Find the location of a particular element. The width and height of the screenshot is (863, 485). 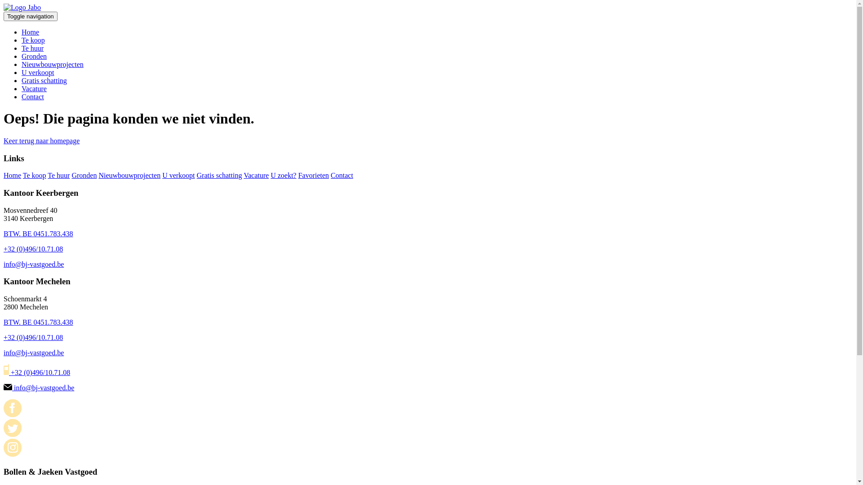

Gratis schatting is located at coordinates (219, 175).